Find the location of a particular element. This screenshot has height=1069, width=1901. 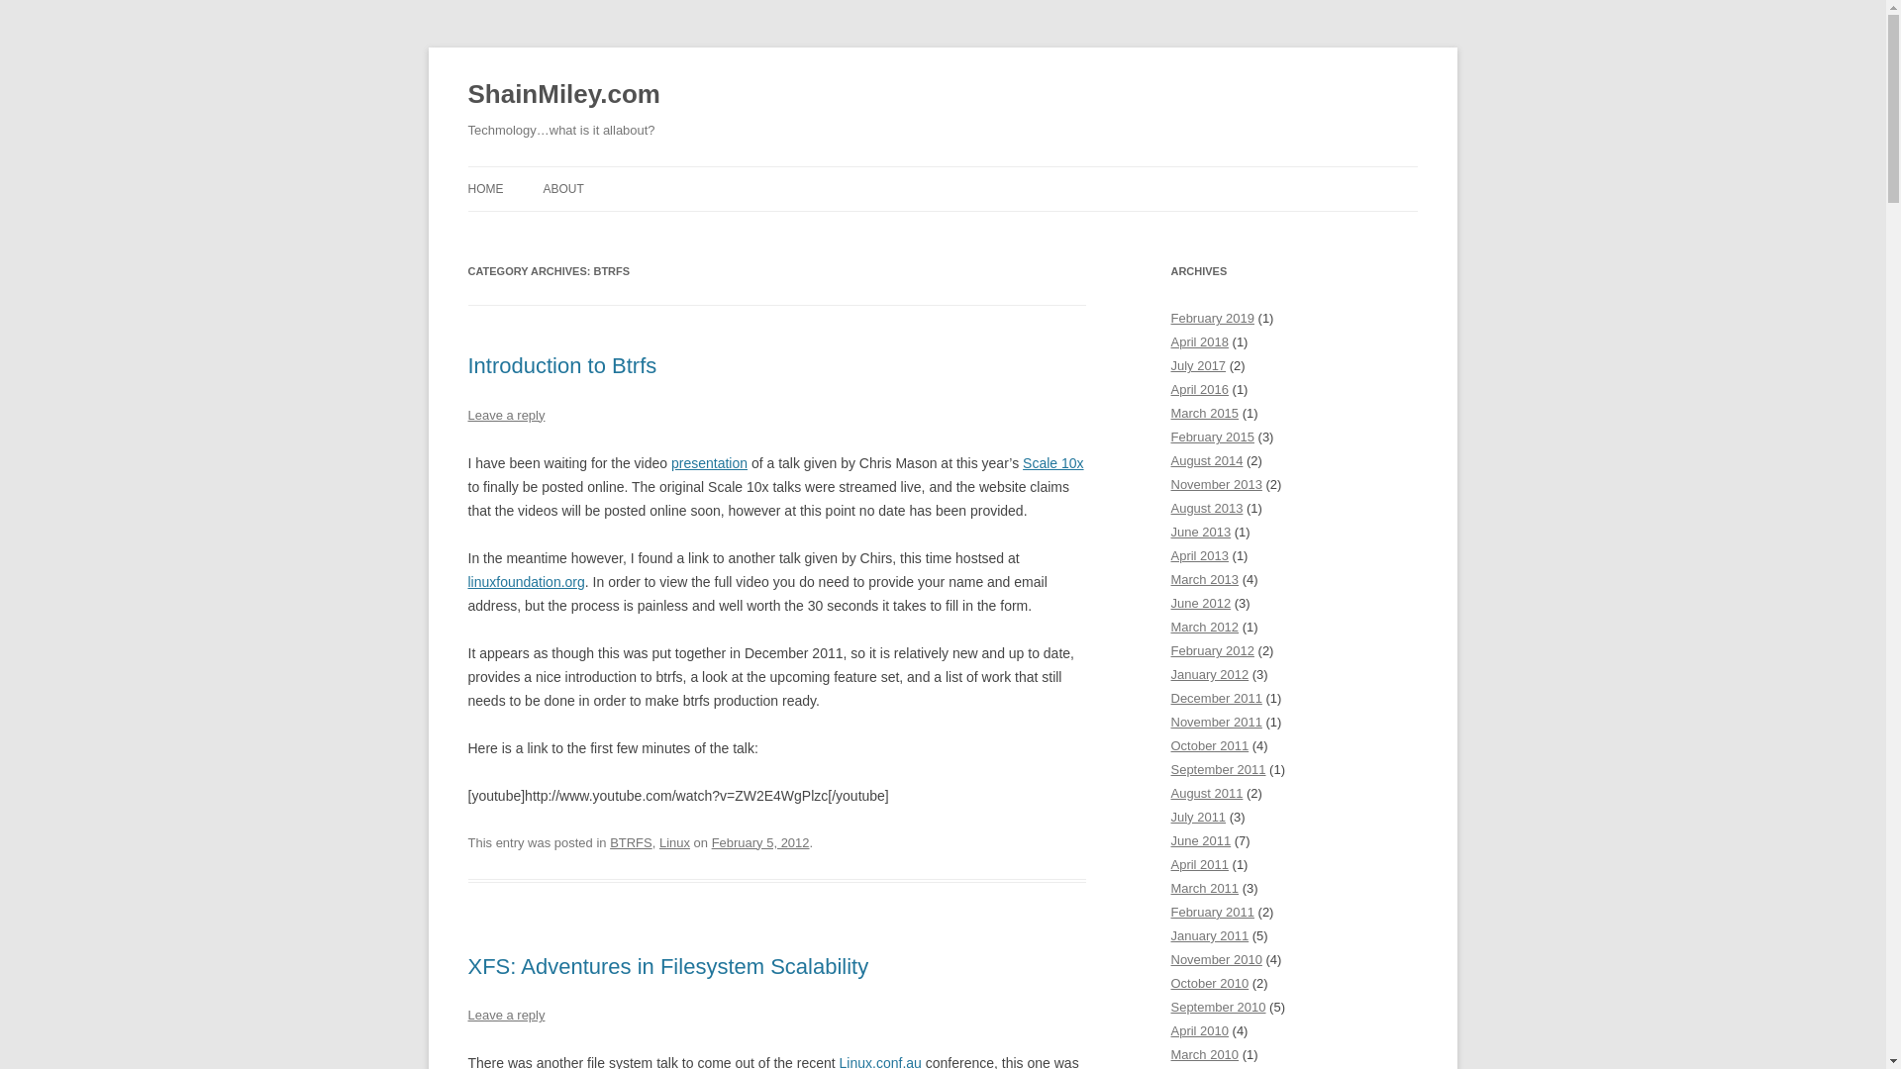

ShainMiley.com is located at coordinates (563, 95).